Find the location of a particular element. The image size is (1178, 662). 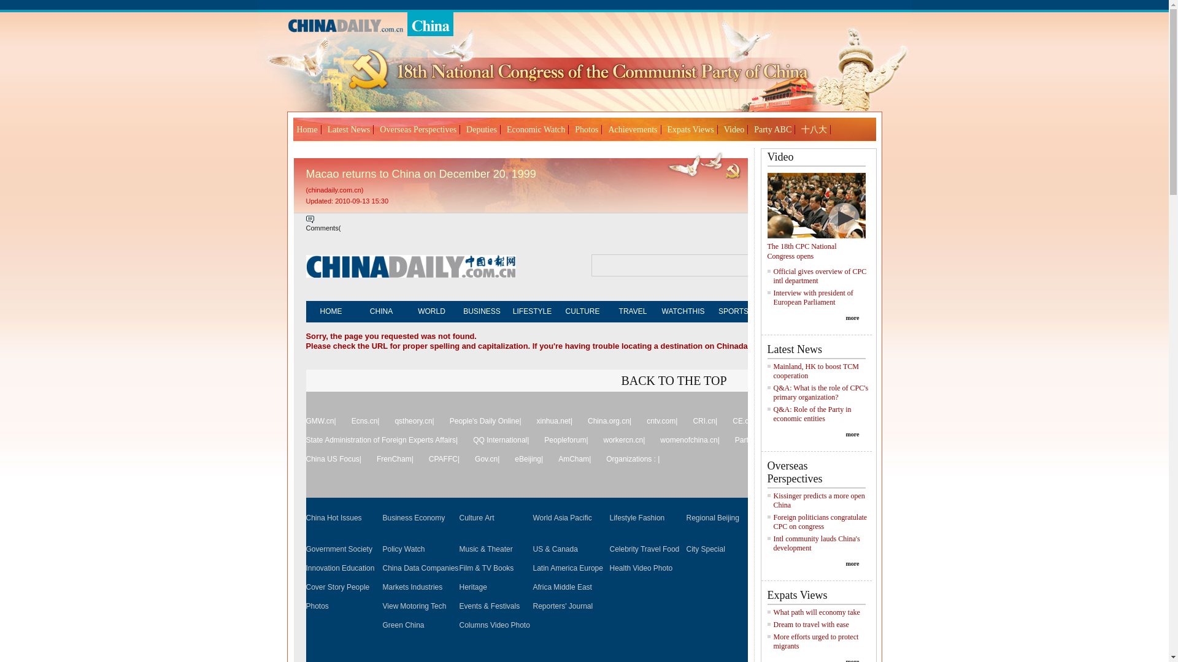

Deputies is located at coordinates (482, 130).